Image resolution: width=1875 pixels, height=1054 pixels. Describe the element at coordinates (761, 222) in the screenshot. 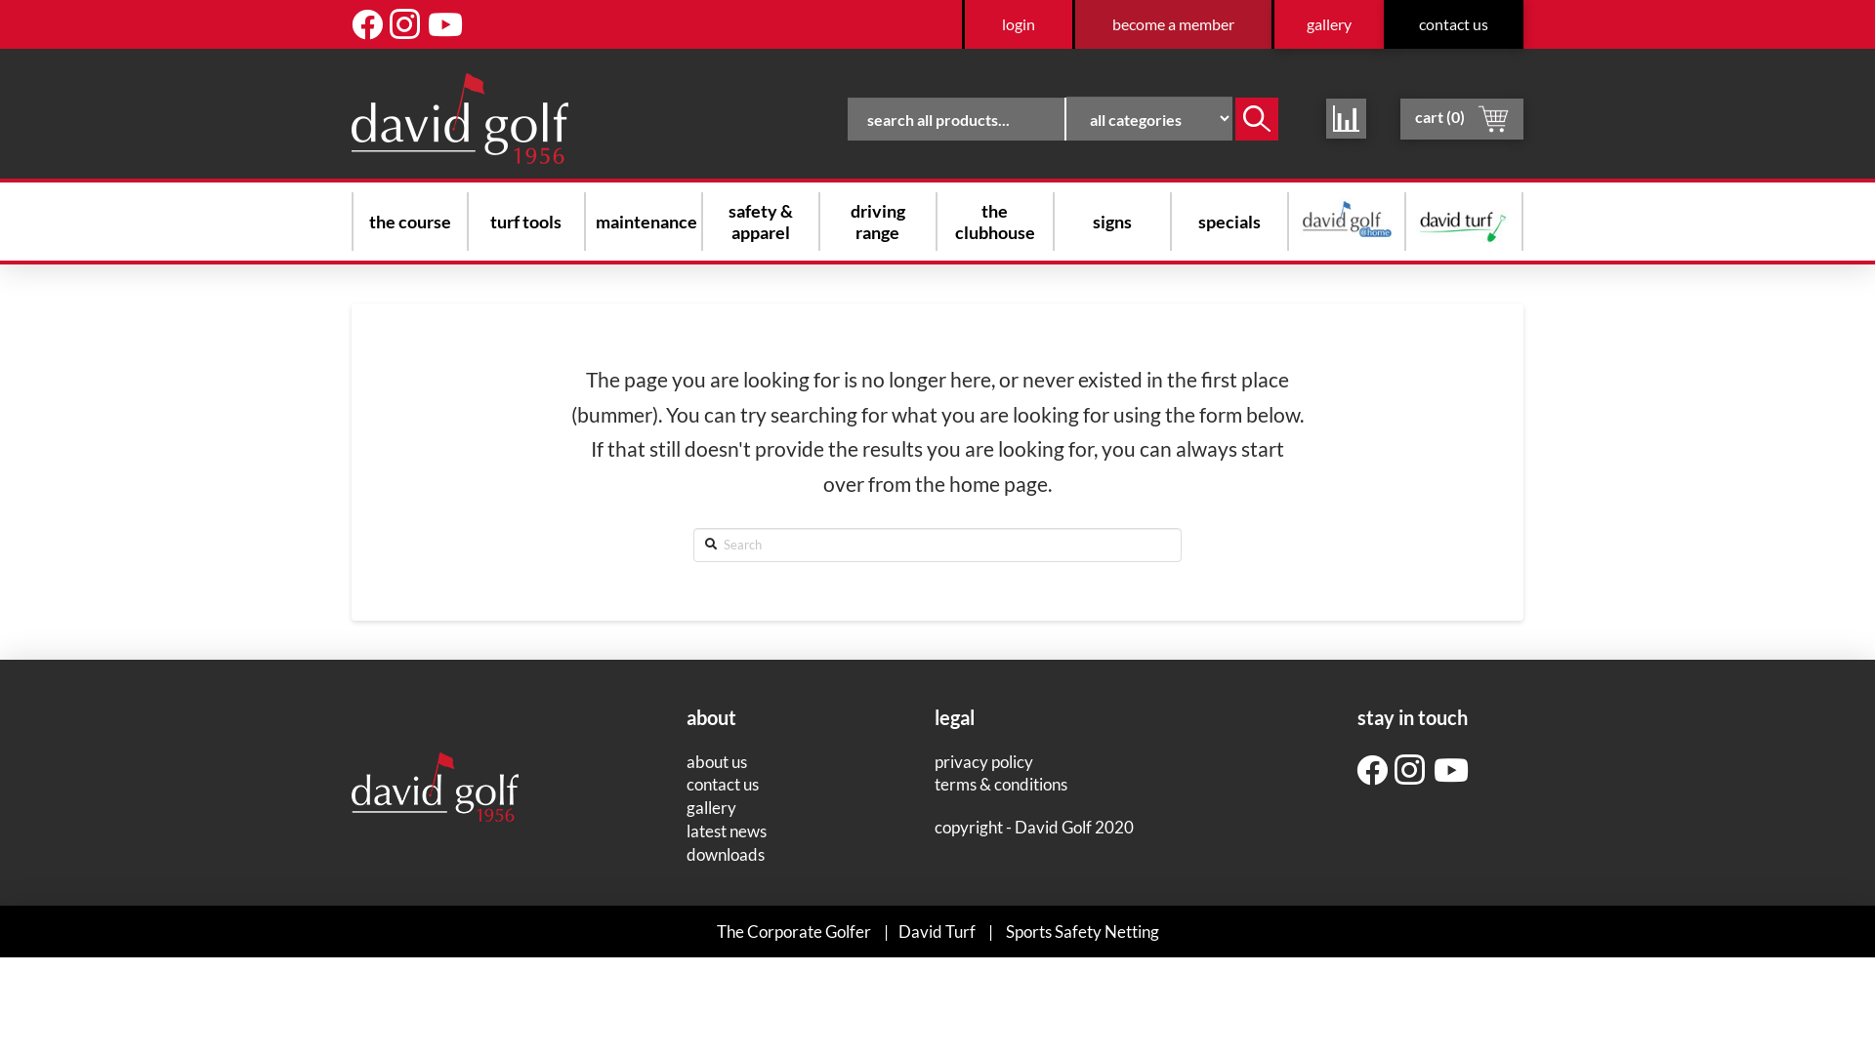

I see `safety & apparel` at that location.